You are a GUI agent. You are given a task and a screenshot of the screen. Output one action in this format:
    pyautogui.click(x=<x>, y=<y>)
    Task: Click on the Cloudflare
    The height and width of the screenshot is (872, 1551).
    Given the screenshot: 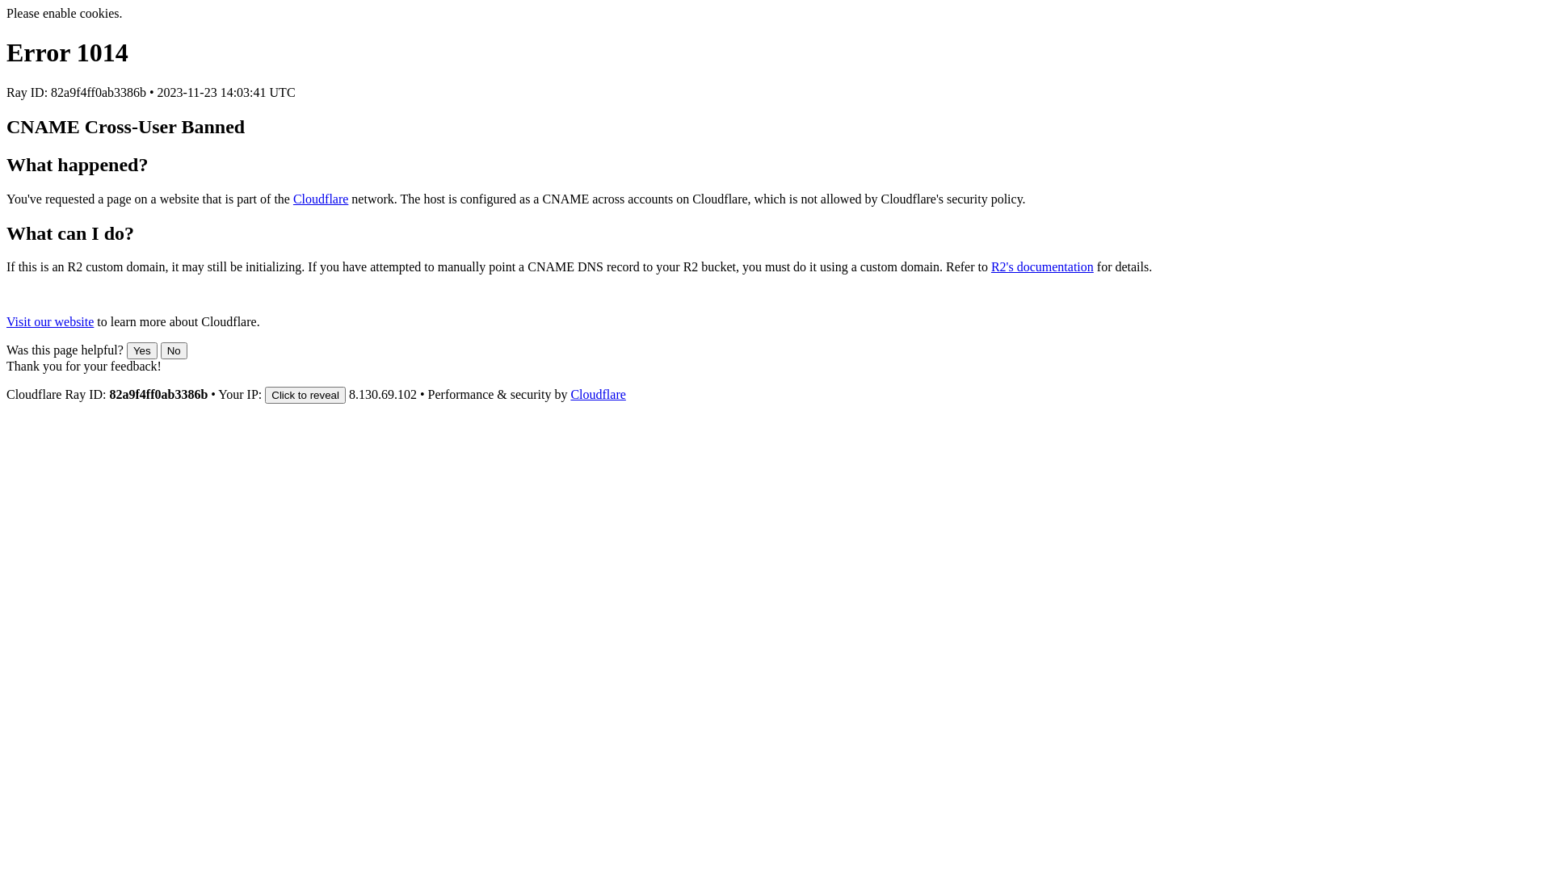 What is the action you would take?
    pyautogui.click(x=321, y=199)
    